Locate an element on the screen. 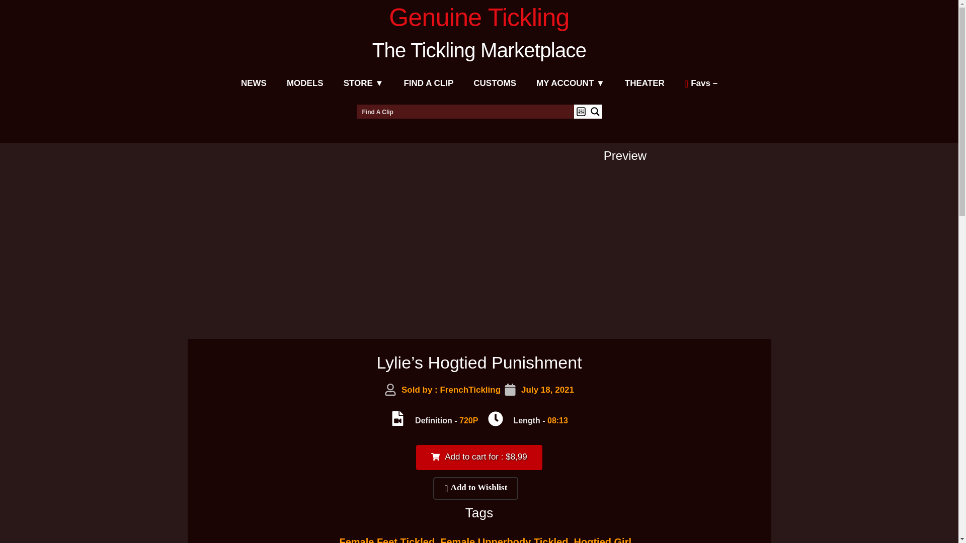  Genuine Tickling is located at coordinates (479, 17).